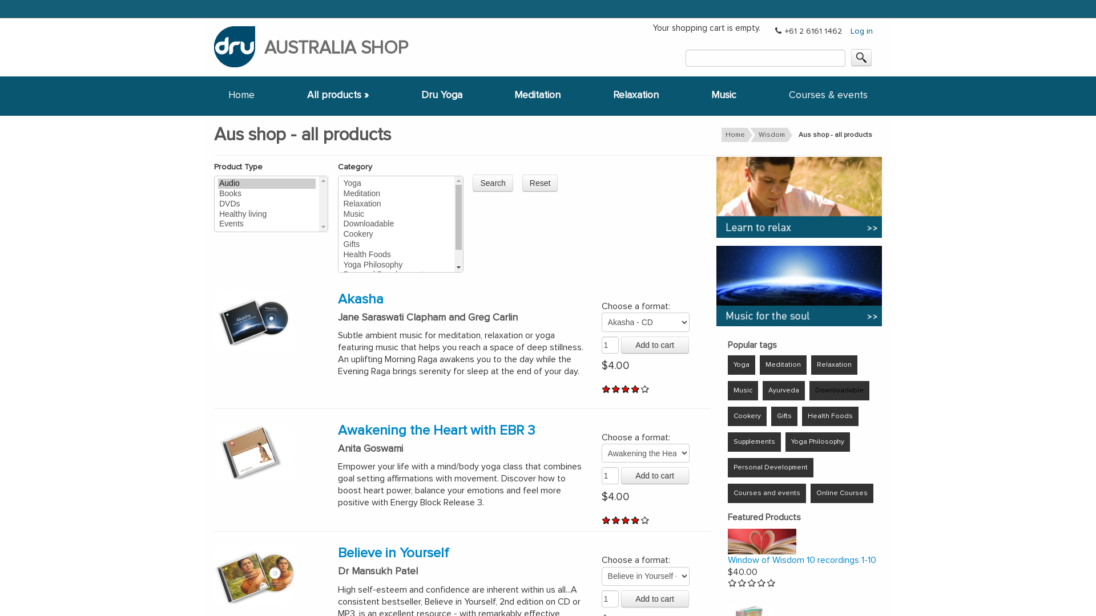 This screenshot has width=1096, height=616. What do you see at coordinates (626, 389) in the screenshot?
I see `Give Akasha 3/5` at bounding box center [626, 389].